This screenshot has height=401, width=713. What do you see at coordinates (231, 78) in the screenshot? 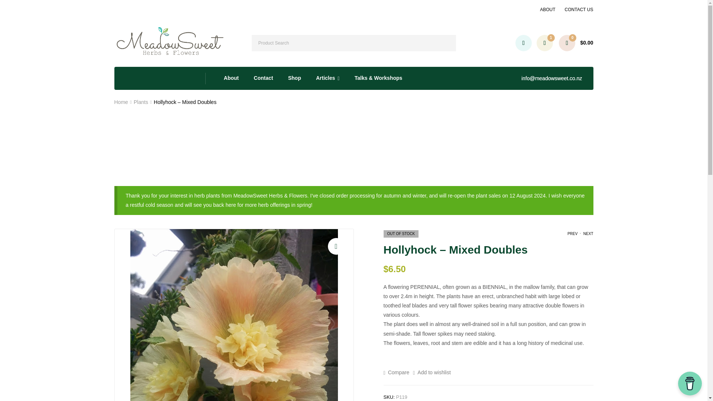
I see `About` at bounding box center [231, 78].